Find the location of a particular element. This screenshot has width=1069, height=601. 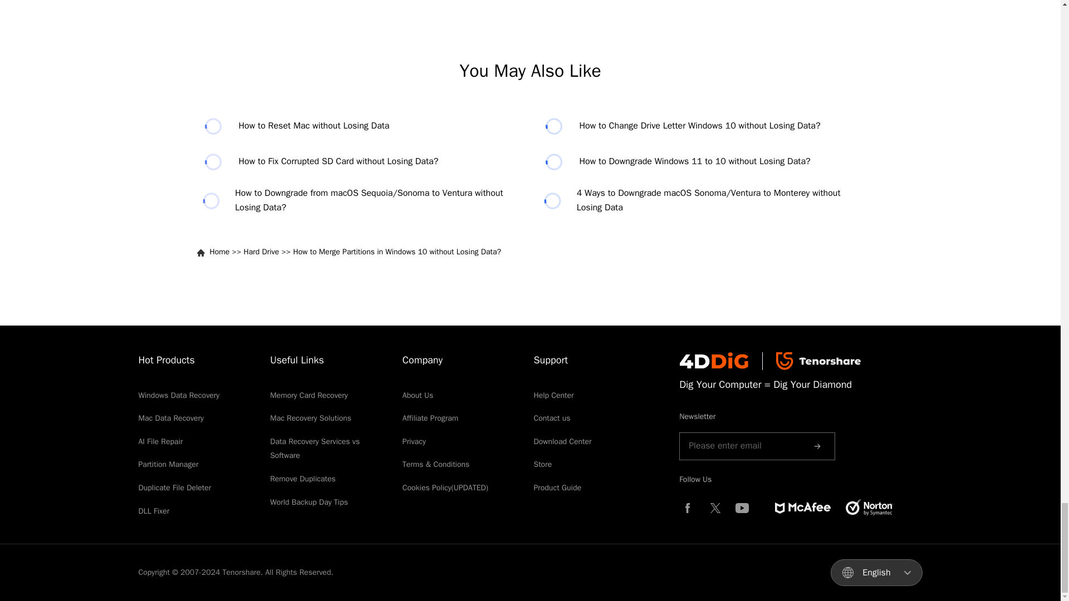

memory card recovery is located at coordinates (309, 395).